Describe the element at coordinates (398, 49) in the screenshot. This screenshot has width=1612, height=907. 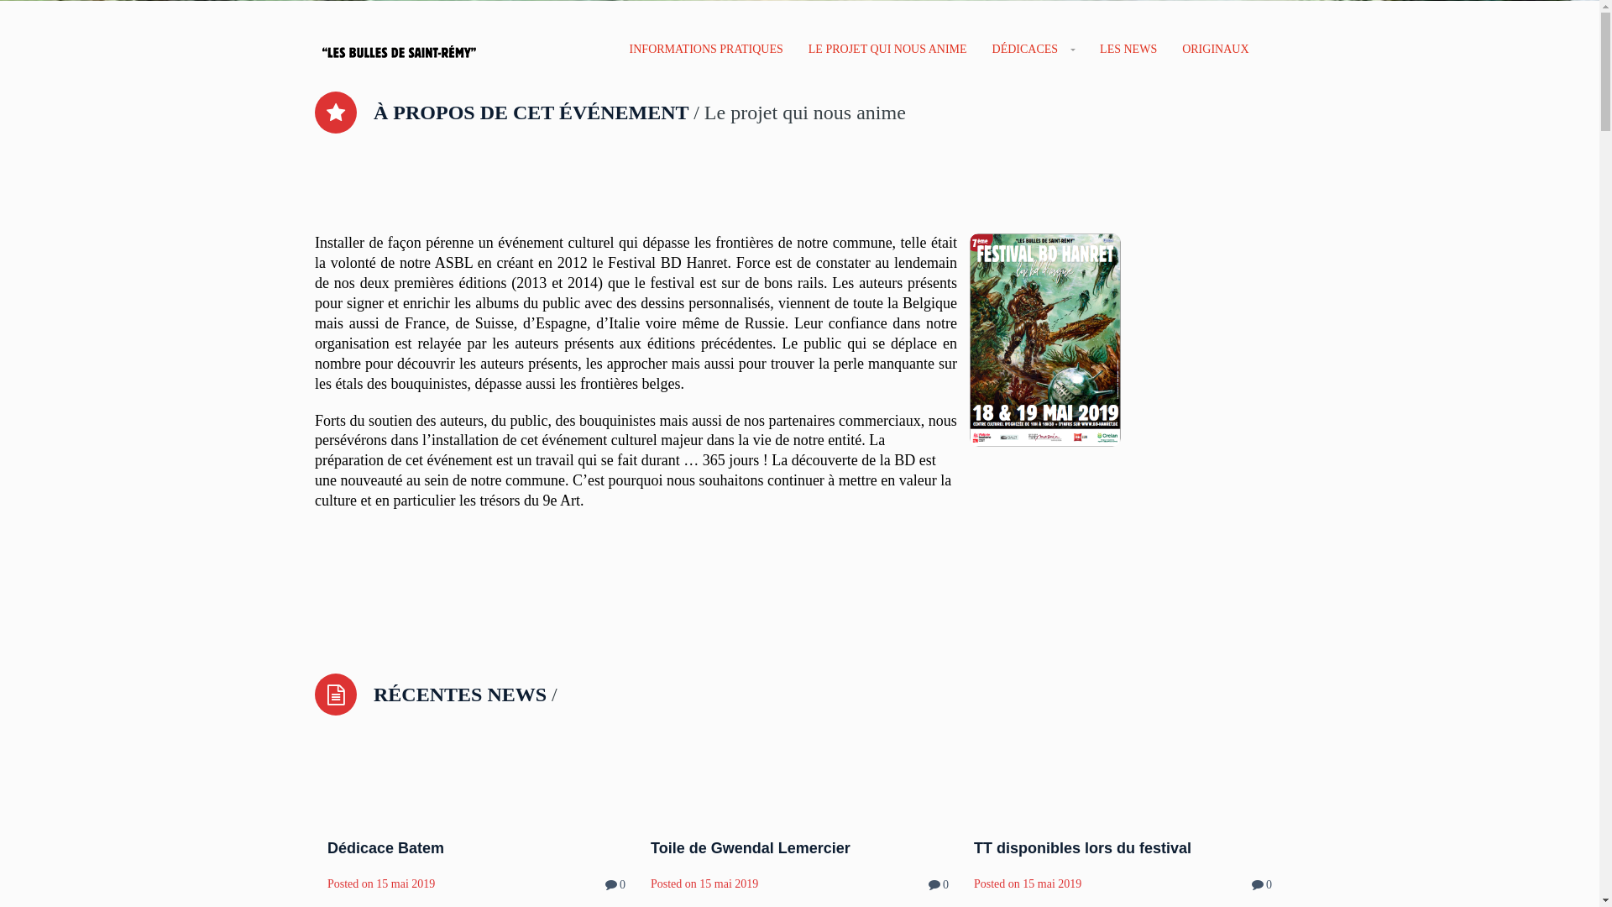
I see `Le festival BD de Hanret` at that location.